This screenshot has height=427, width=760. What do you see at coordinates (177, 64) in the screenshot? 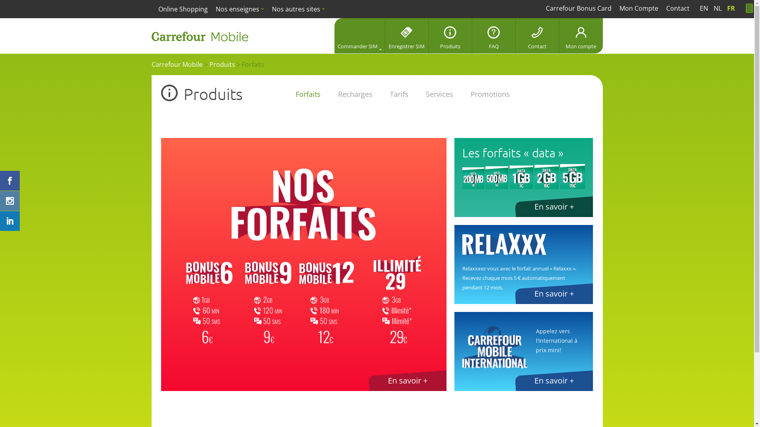
I see `Carrefour Mobile` at bounding box center [177, 64].